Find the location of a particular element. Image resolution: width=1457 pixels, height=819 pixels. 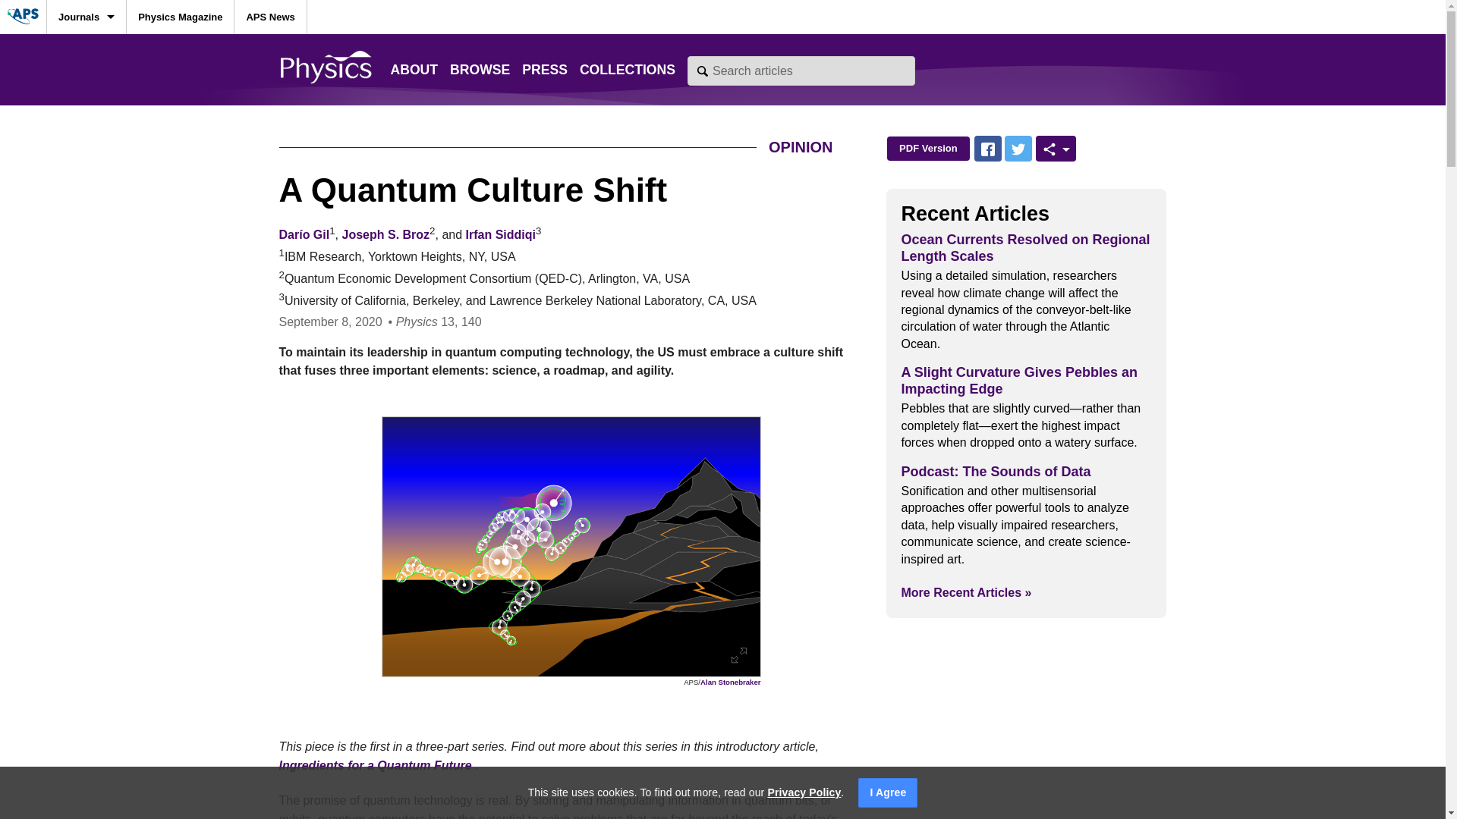

Physical Review D is located at coordinates (86, 325).